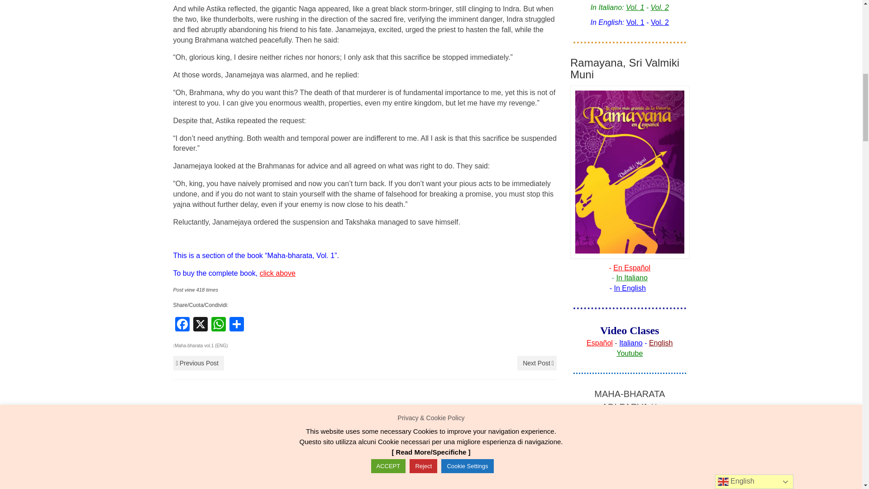 Image resolution: width=869 pixels, height=489 pixels. What do you see at coordinates (255, 488) in the screenshot?
I see `Unordered List` at bounding box center [255, 488].